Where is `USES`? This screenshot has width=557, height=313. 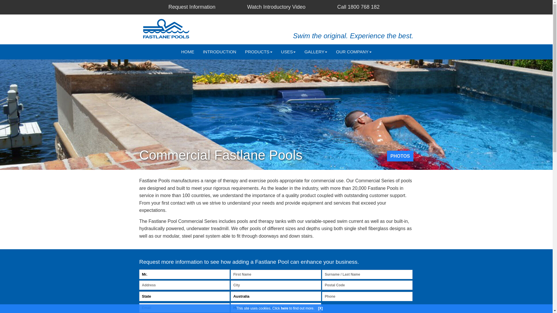
USES is located at coordinates (288, 52).